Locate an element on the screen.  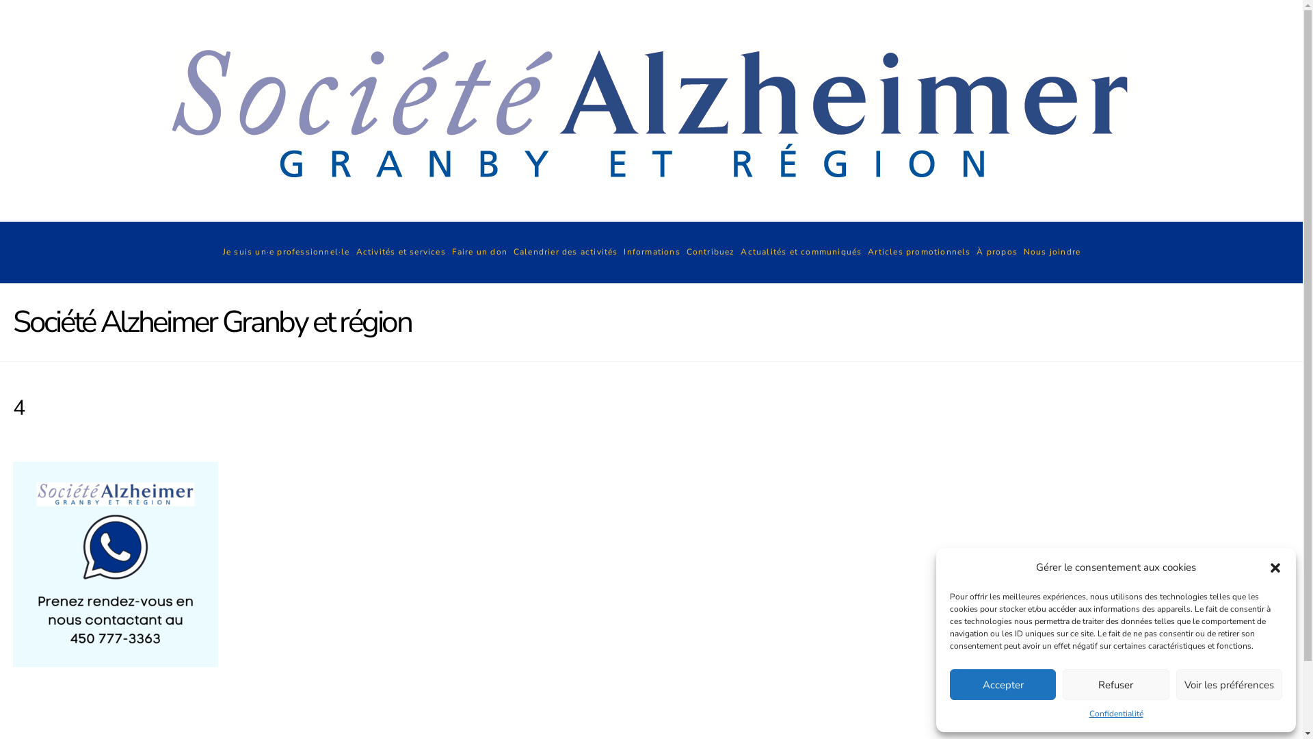
Refuser is located at coordinates (1116, 684).